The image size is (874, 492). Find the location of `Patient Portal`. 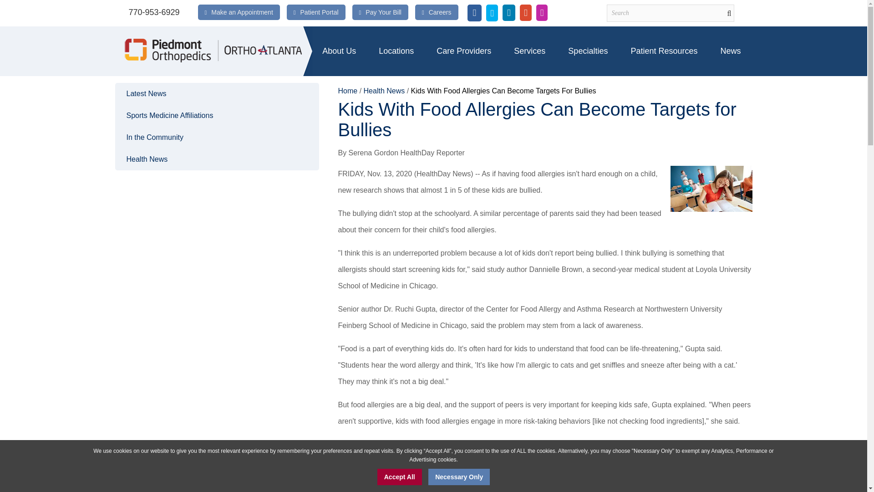

Patient Portal is located at coordinates (320, 12).